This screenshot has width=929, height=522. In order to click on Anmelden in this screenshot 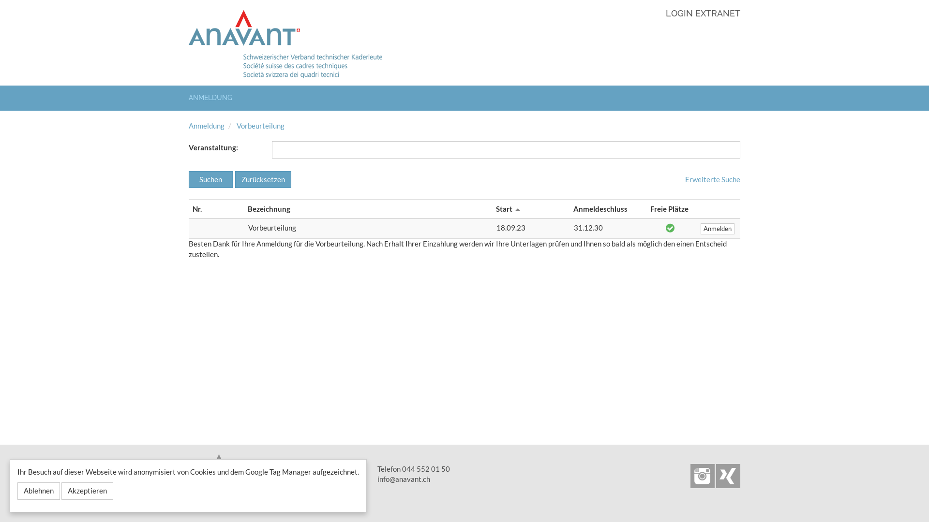, I will do `click(718, 229)`.